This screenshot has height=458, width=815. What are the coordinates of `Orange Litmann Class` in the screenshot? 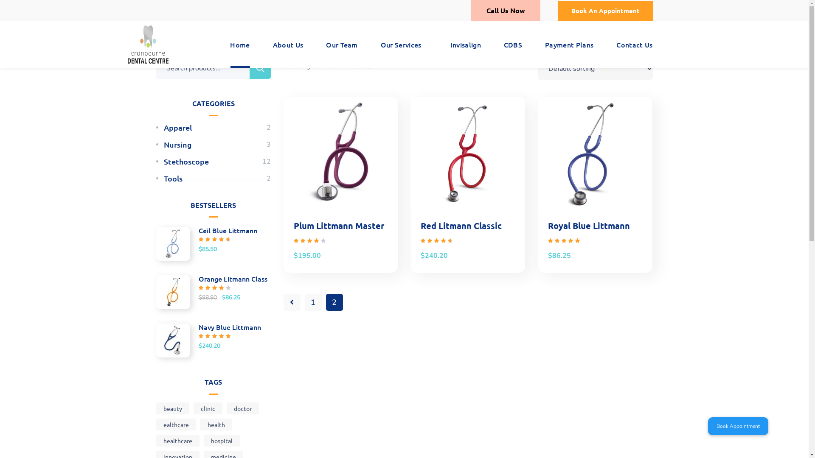 It's located at (214, 279).